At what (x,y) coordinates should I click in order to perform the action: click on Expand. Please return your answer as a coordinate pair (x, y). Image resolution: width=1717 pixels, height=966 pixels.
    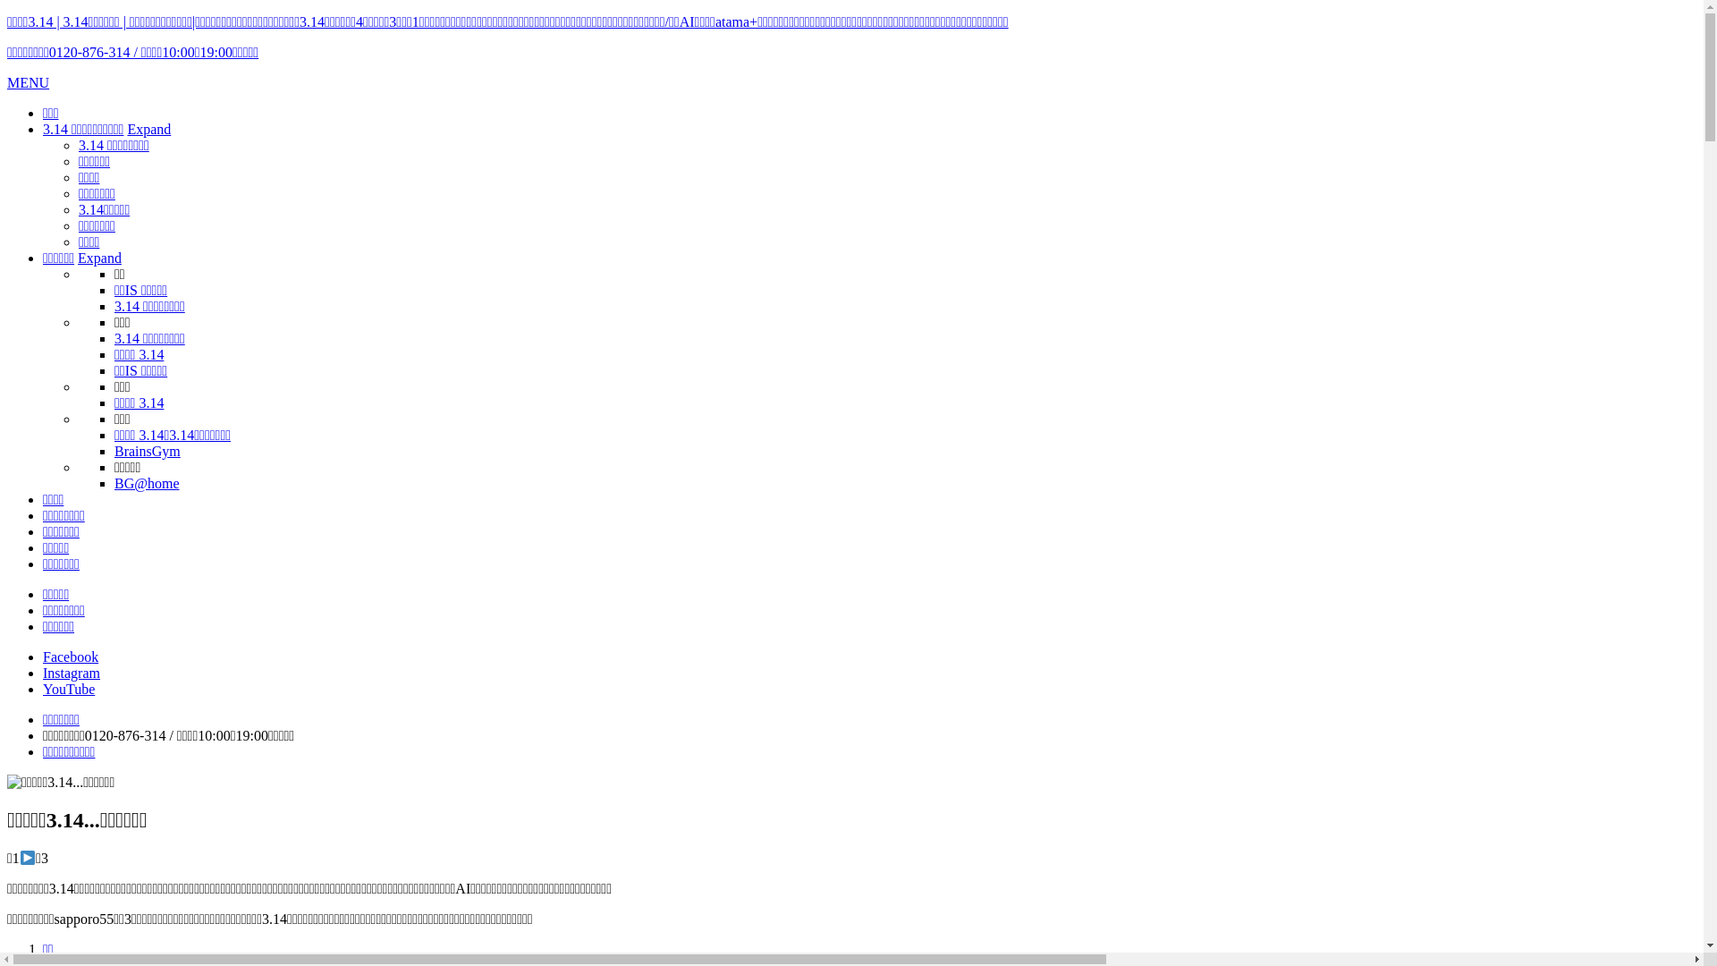
    Looking at the image, I should click on (100, 258).